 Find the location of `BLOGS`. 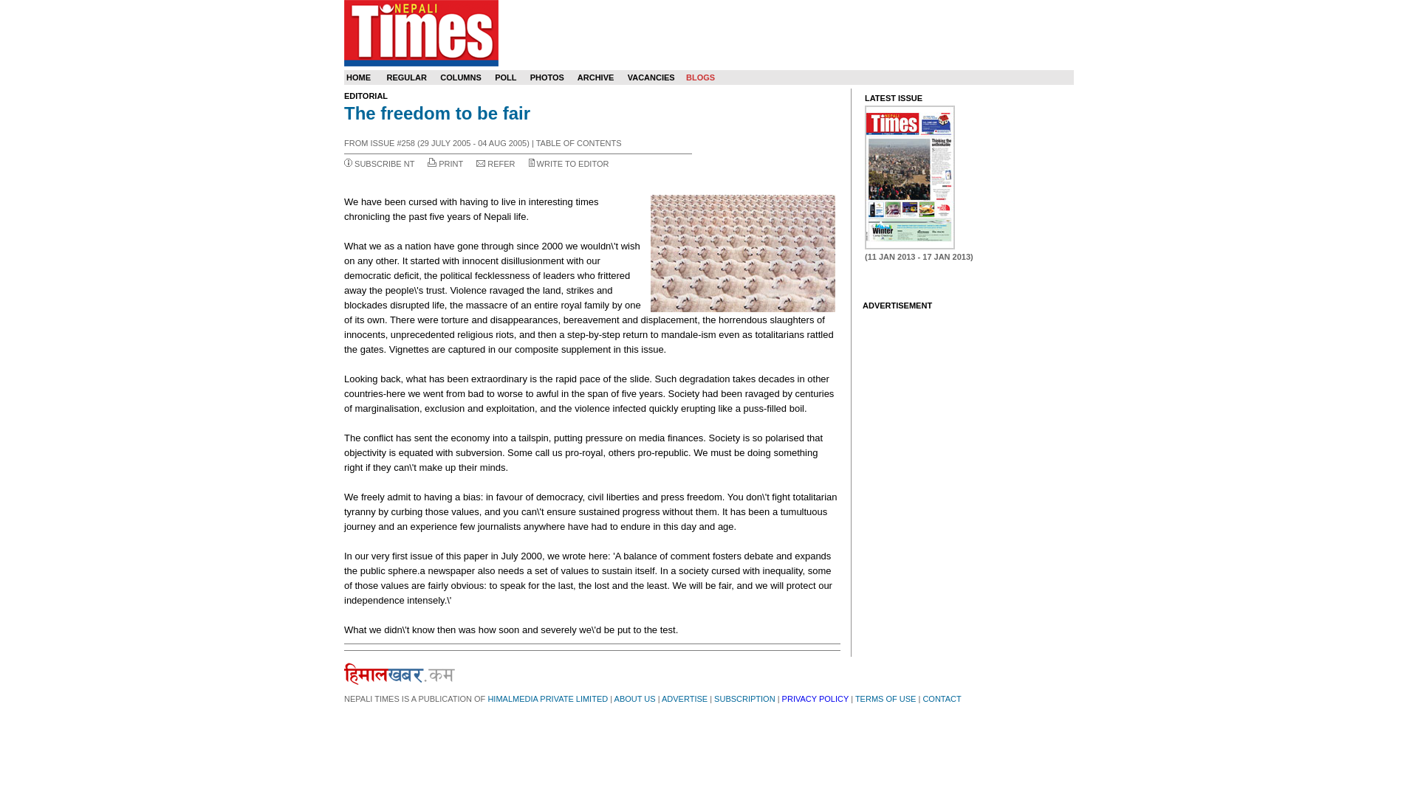

BLOGS is located at coordinates (700, 77).